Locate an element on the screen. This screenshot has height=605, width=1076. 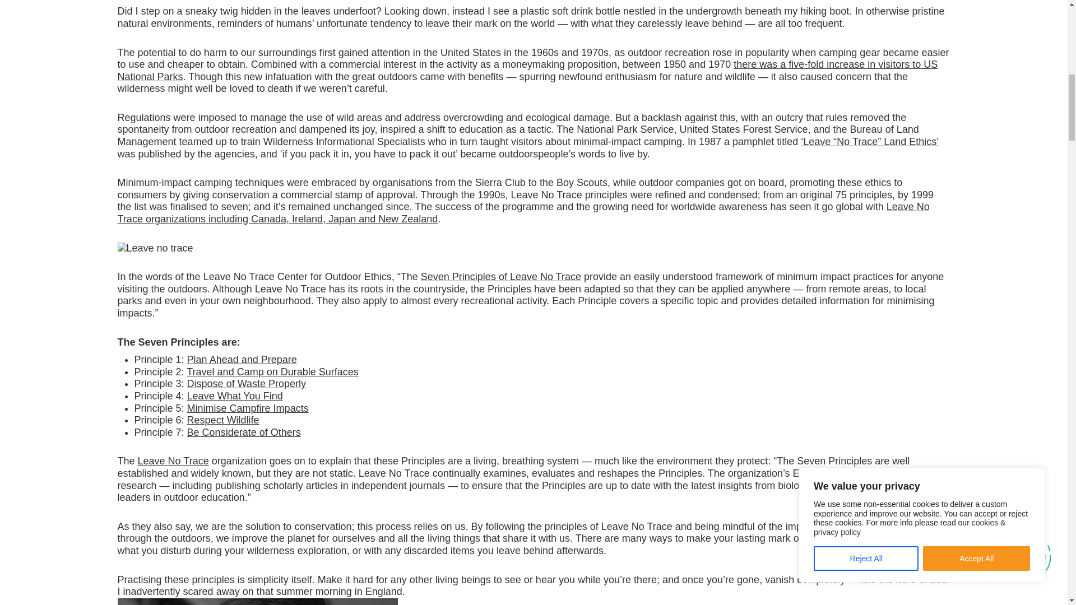
Plan Ahead and Prepare is located at coordinates (242, 360).